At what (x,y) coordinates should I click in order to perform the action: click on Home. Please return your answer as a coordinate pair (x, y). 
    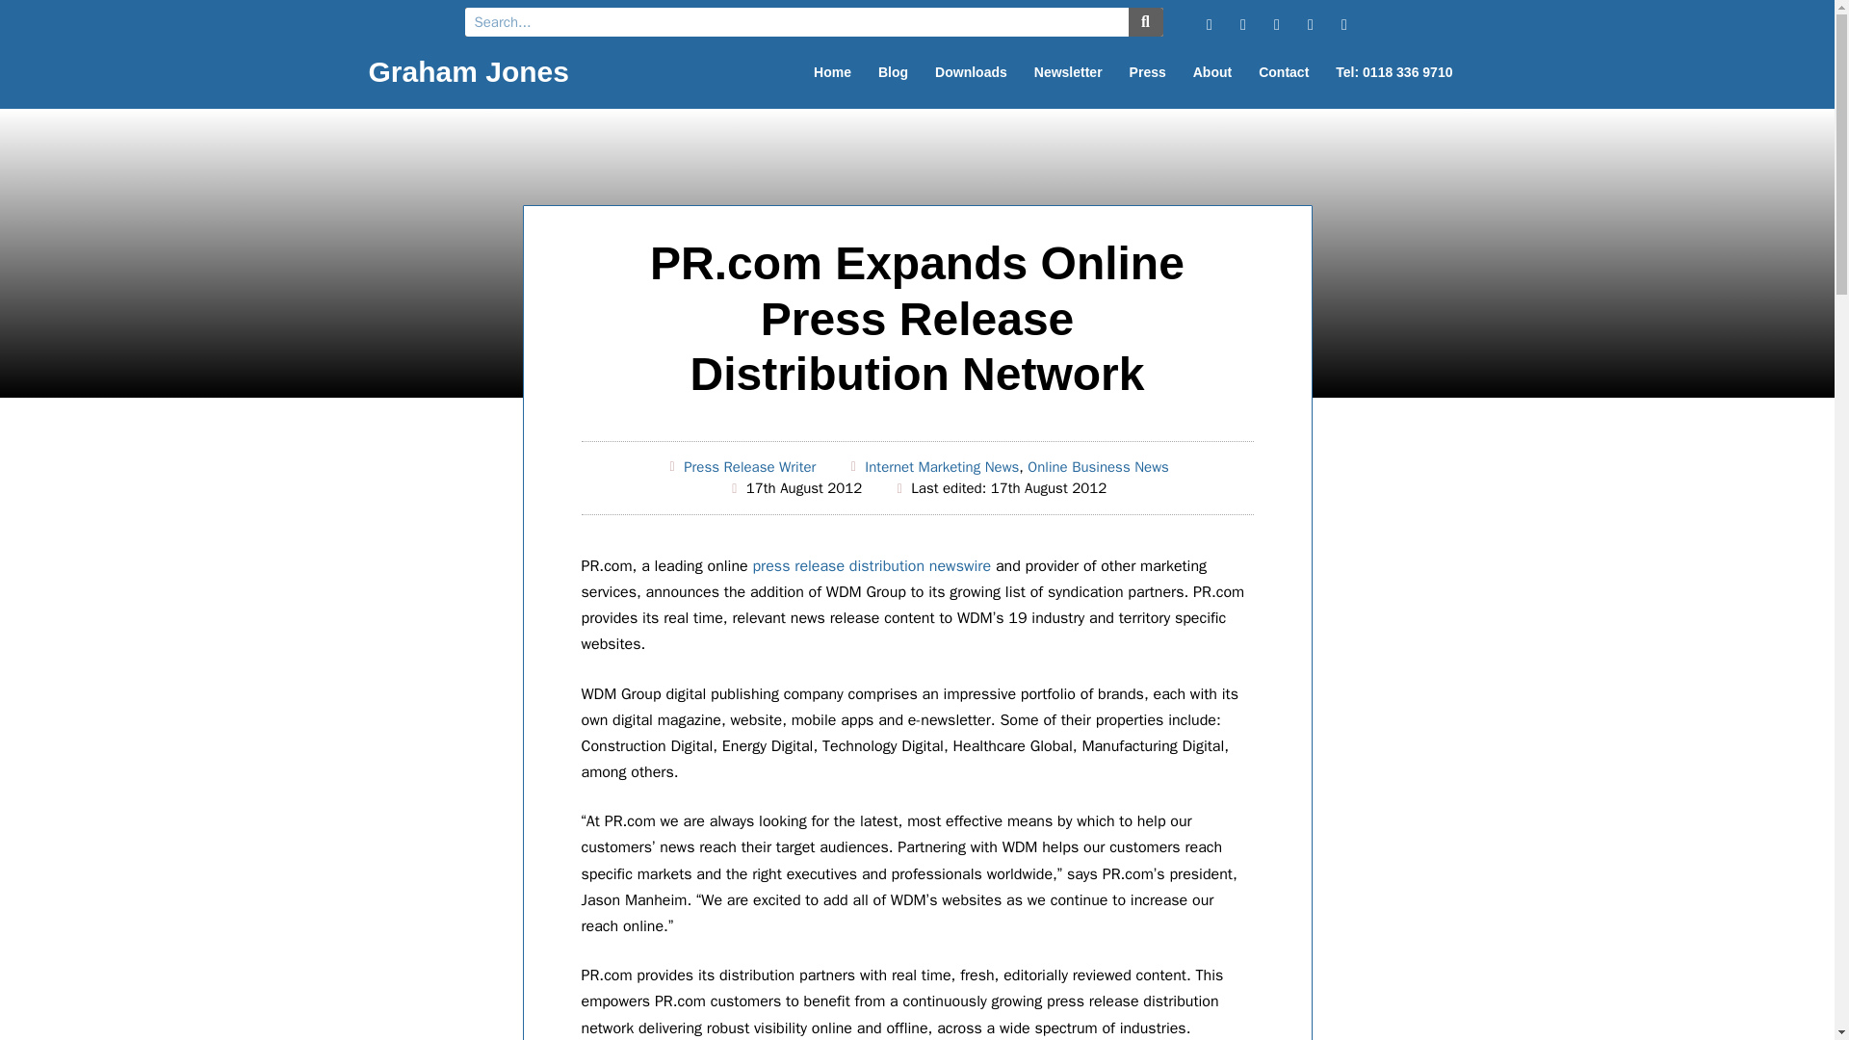
    Looking at the image, I should click on (832, 71).